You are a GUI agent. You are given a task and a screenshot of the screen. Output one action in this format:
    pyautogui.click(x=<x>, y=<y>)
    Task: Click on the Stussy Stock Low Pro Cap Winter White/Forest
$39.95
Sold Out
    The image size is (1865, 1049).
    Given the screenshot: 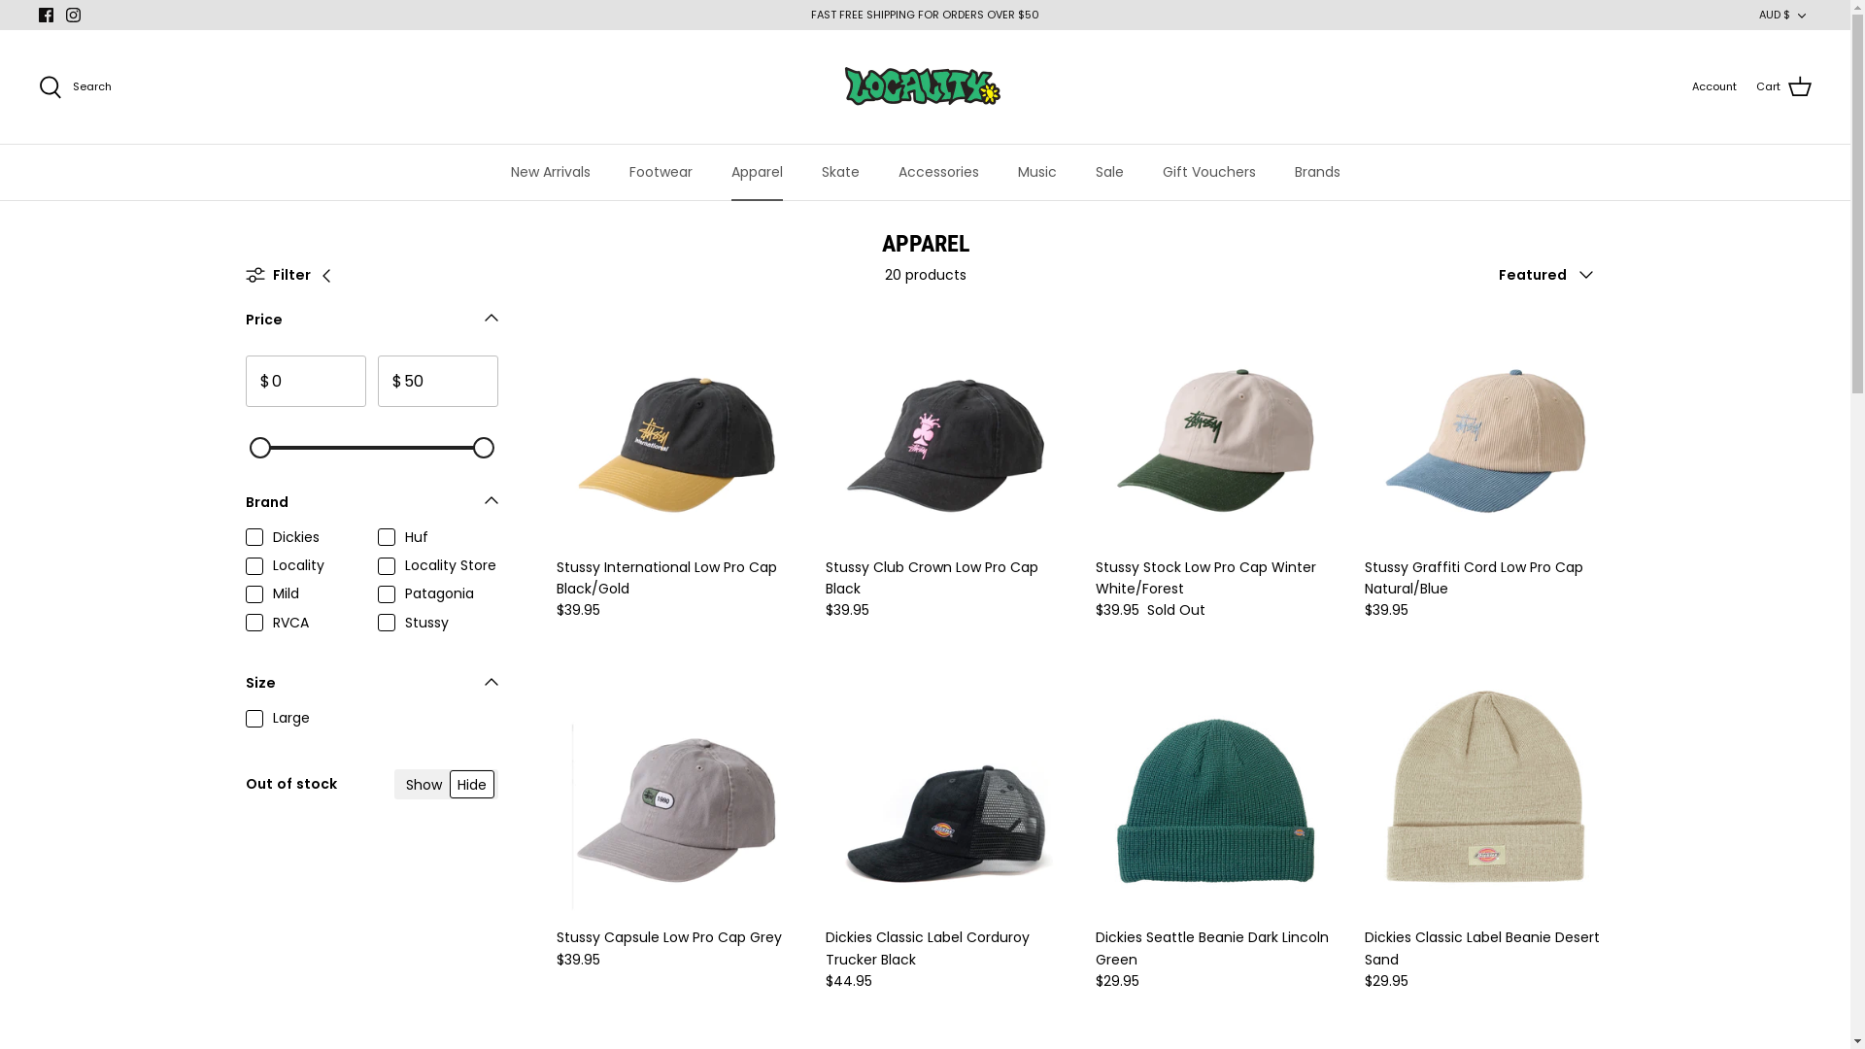 What is the action you would take?
    pyautogui.click(x=1216, y=589)
    